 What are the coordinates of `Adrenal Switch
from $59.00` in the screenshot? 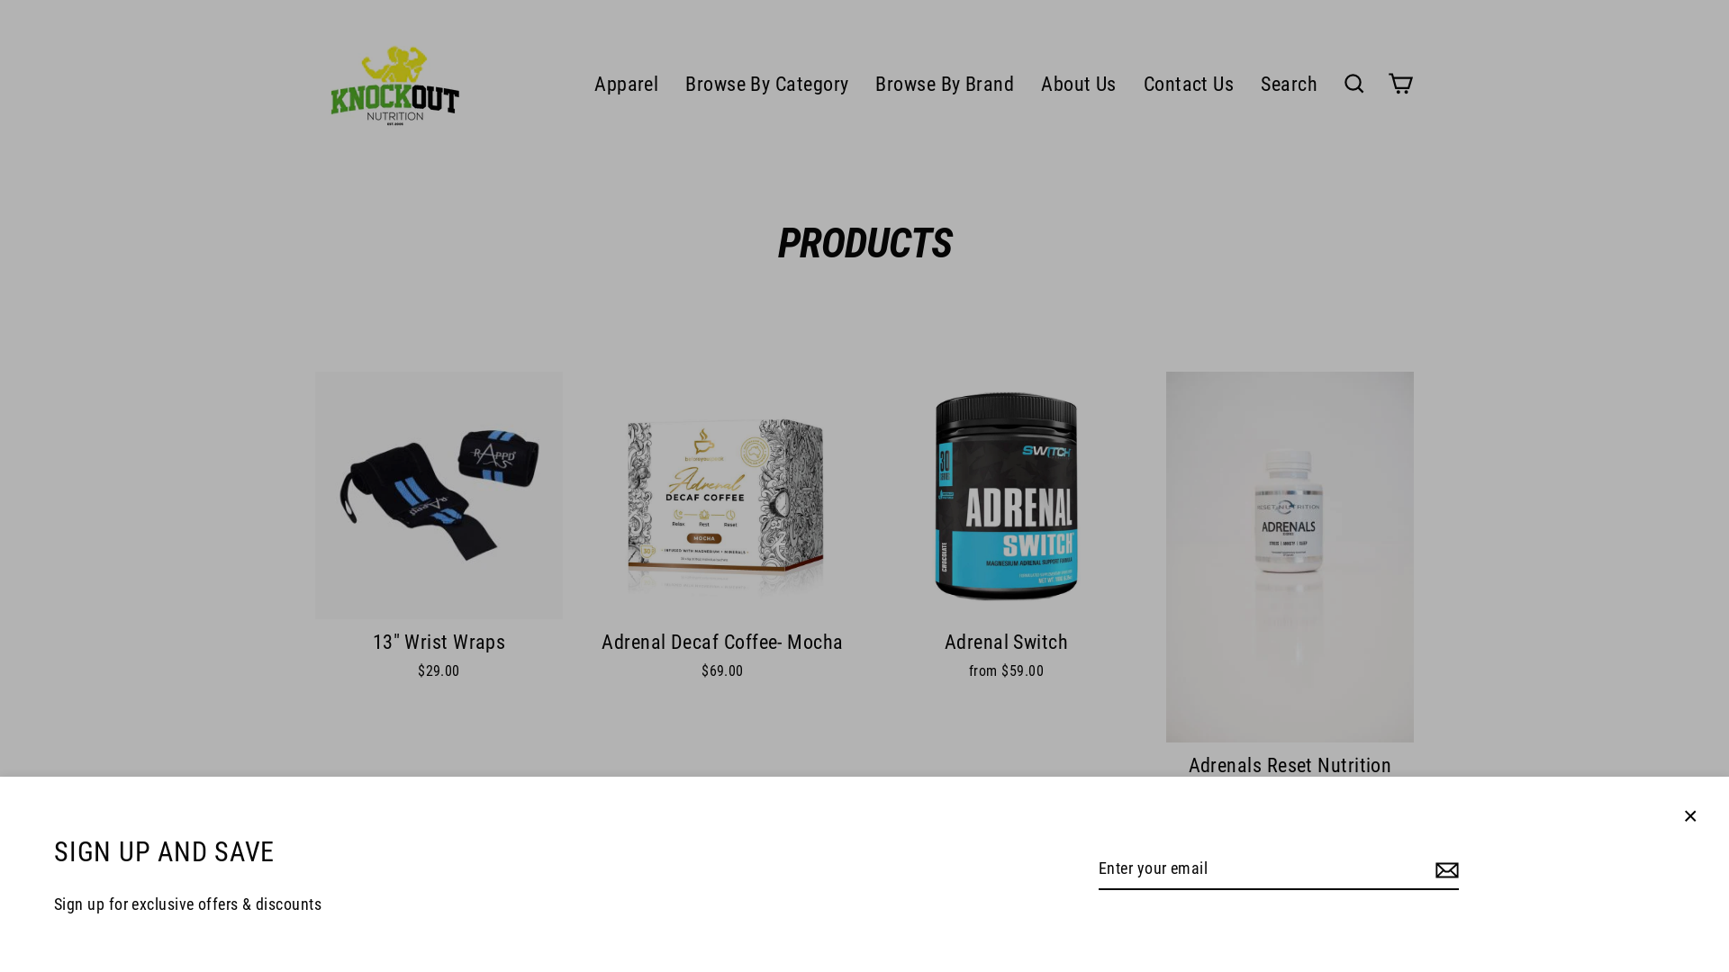 It's located at (1006, 531).